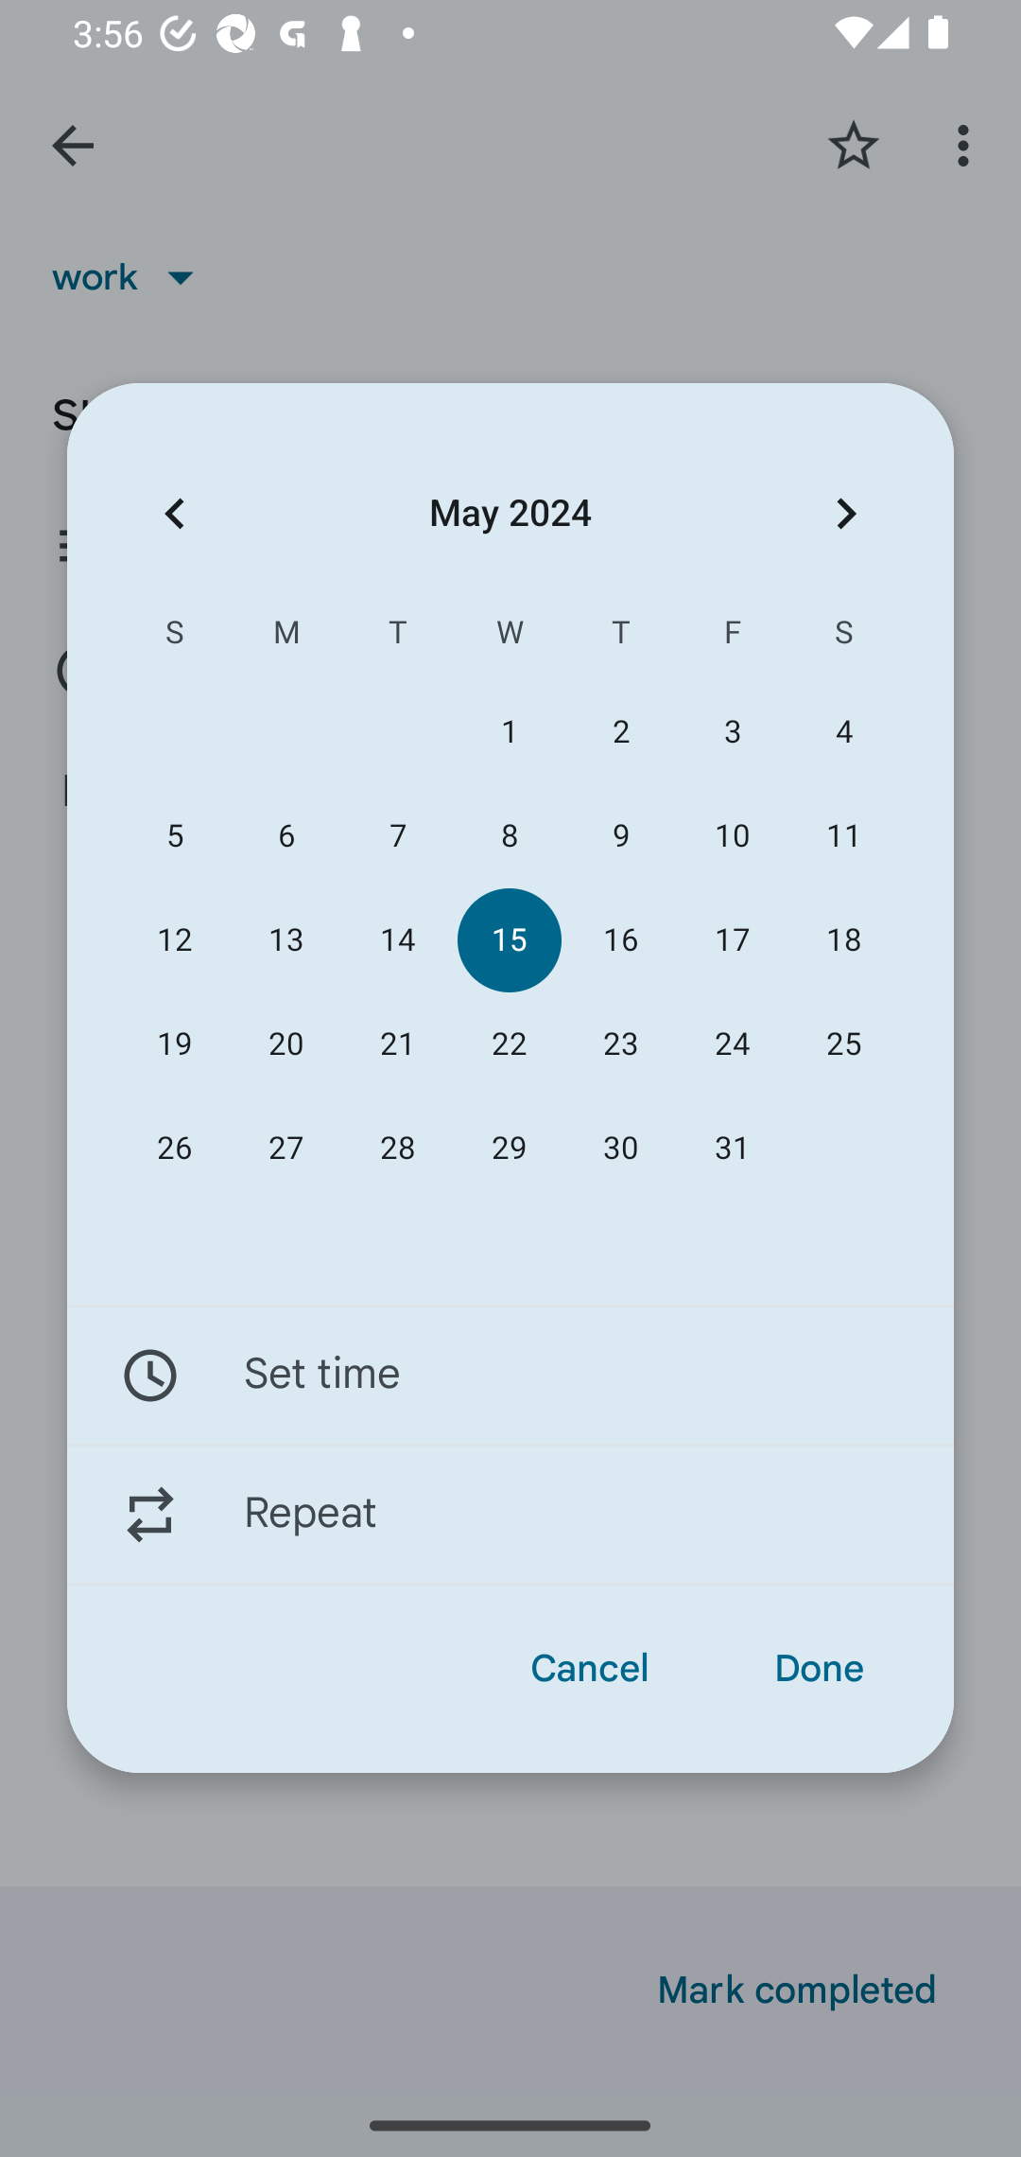 The image size is (1021, 2157). Describe the element at coordinates (510, 1375) in the screenshot. I see `Set time` at that location.